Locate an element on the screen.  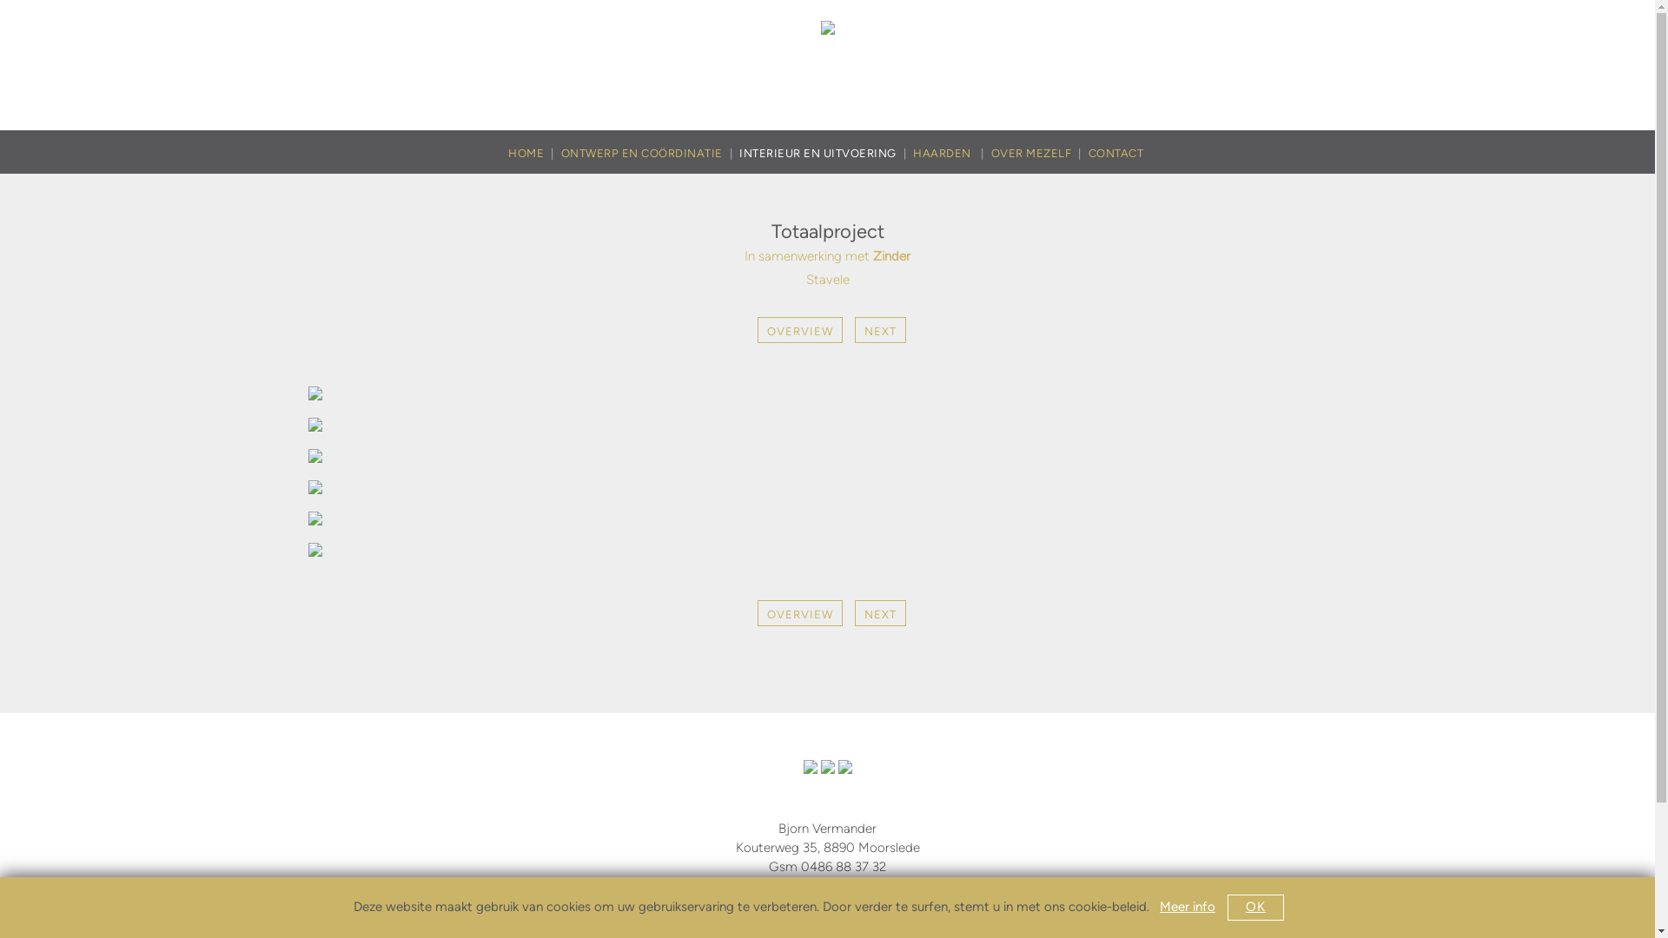
info@bjornvermander.be is located at coordinates (827, 886).